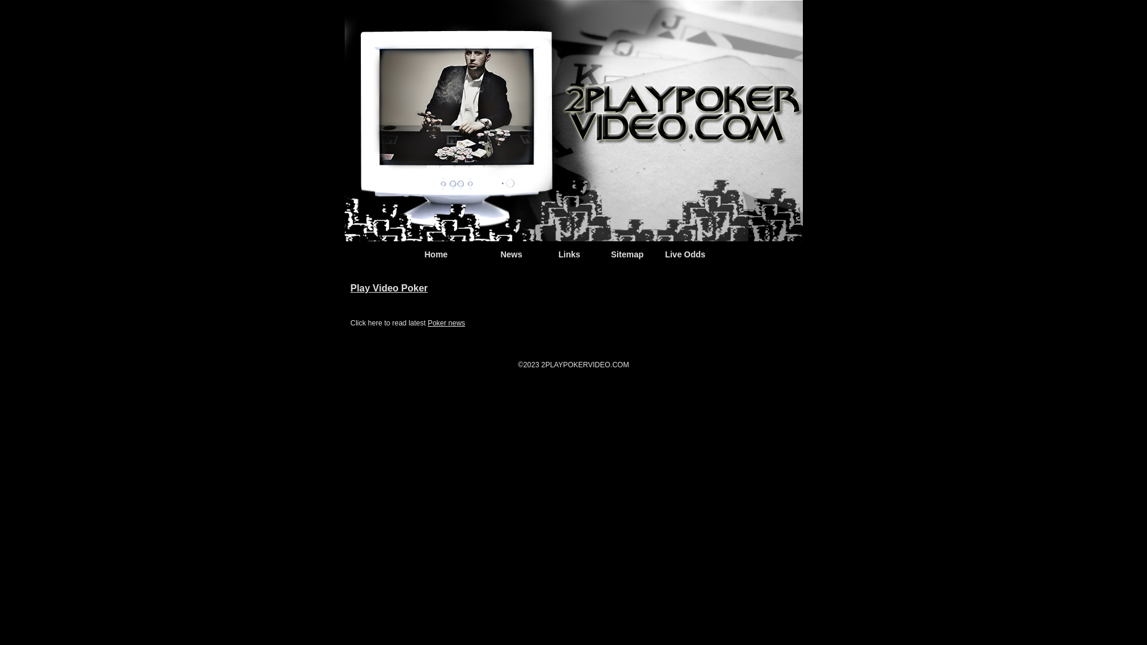  Describe the element at coordinates (685, 254) in the screenshot. I see `Live Odds` at that location.